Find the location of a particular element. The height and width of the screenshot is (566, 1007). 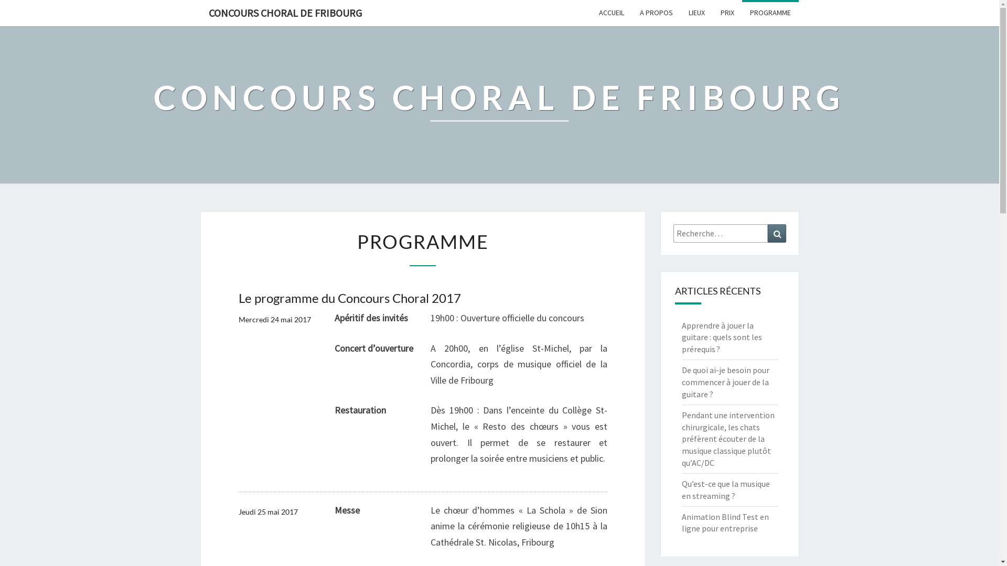

Recherche is located at coordinates (777, 234).